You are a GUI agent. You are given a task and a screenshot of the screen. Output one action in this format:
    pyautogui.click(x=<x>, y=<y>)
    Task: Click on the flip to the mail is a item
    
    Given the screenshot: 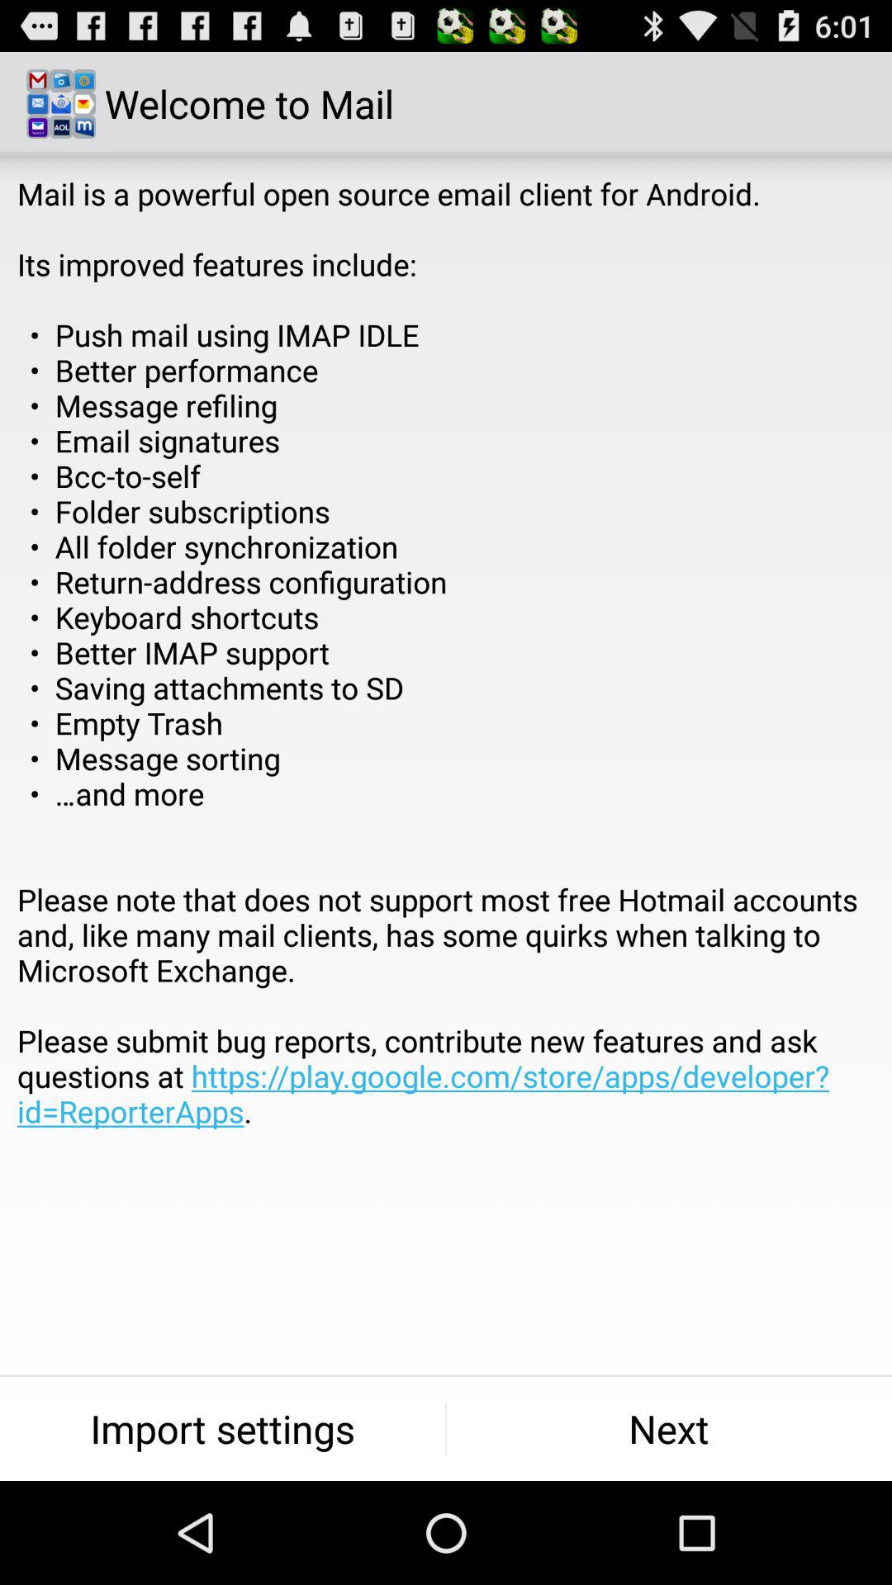 What is the action you would take?
    pyautogui.click(x=446, y=688)
    